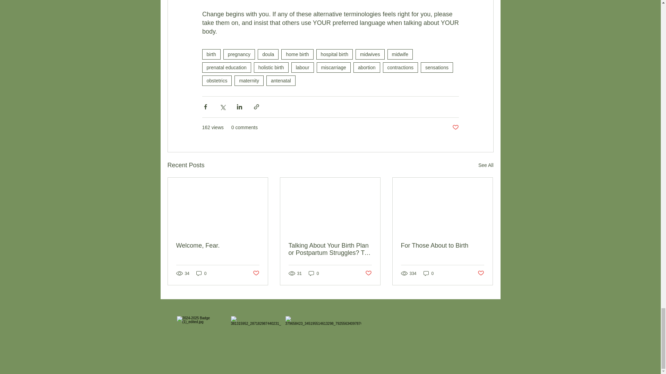  Describe the element at coordinates (226, 67) in the screenshot. I see `prenatal education` at that location.